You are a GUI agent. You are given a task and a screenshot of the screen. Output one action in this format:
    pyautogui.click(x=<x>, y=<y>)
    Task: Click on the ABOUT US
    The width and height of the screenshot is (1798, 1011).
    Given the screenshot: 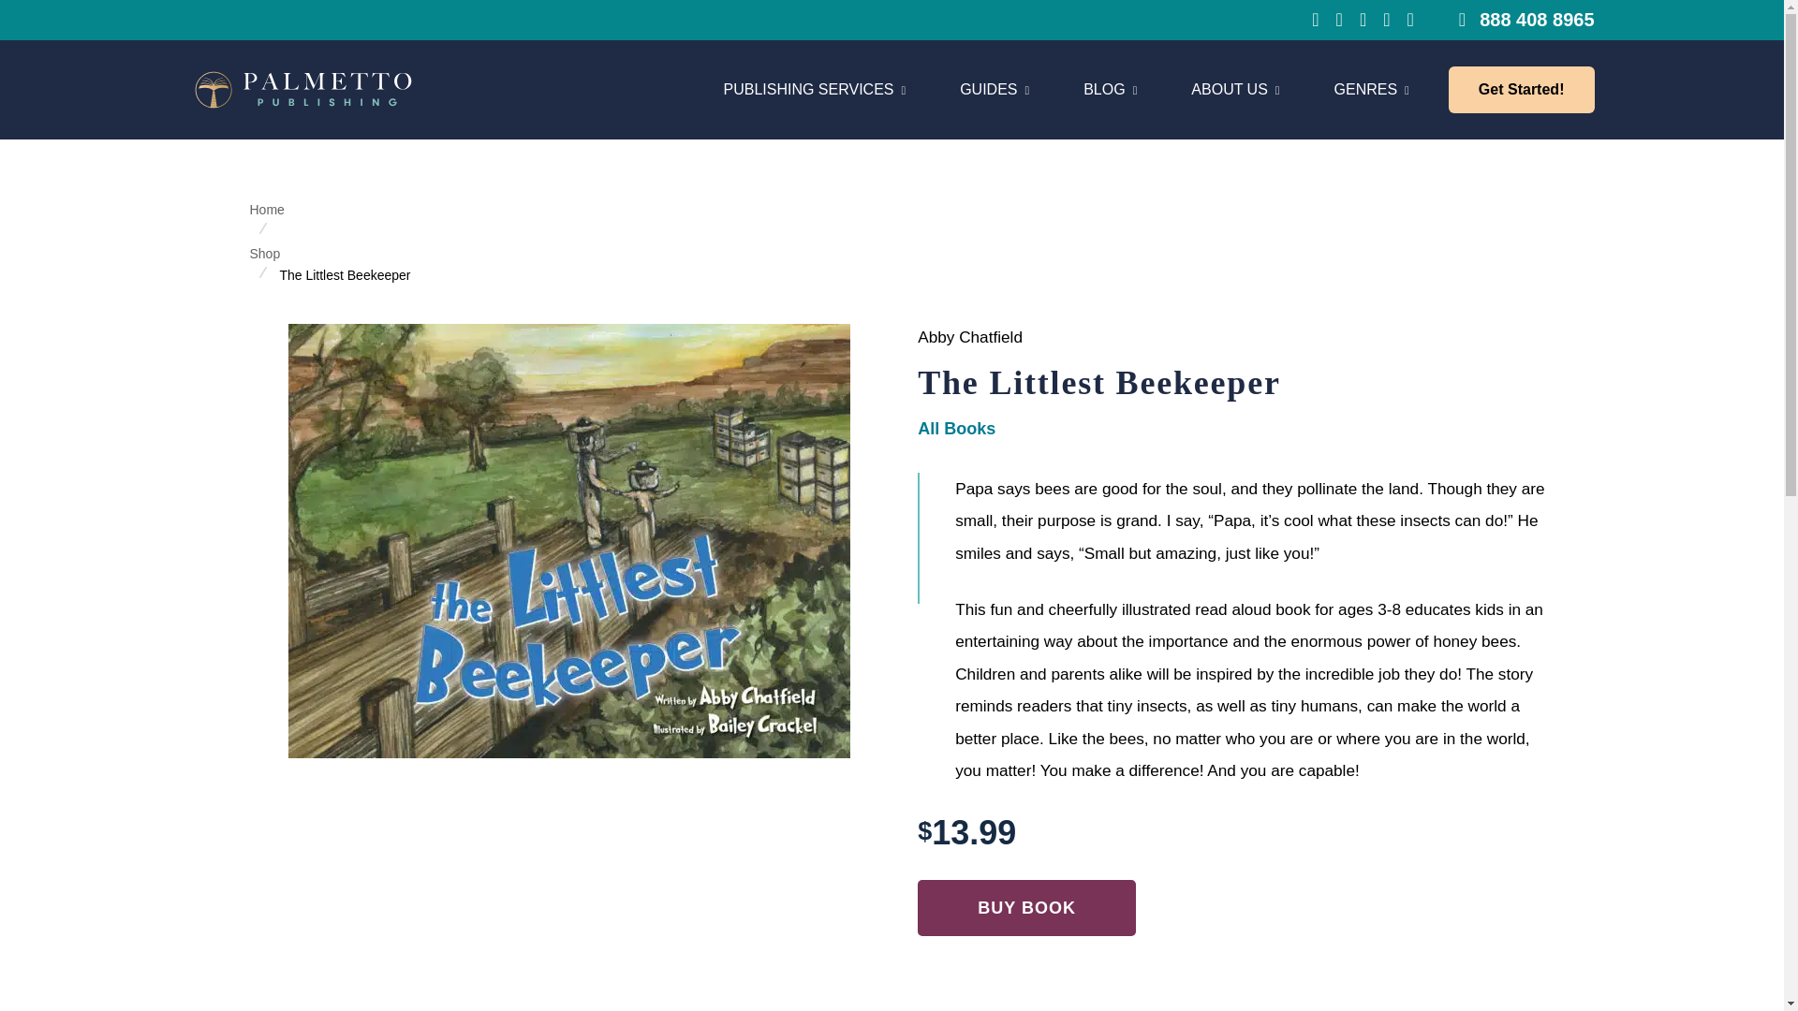 What is the action you would take?
    pyautogui.click(x=1235, y=90)
    